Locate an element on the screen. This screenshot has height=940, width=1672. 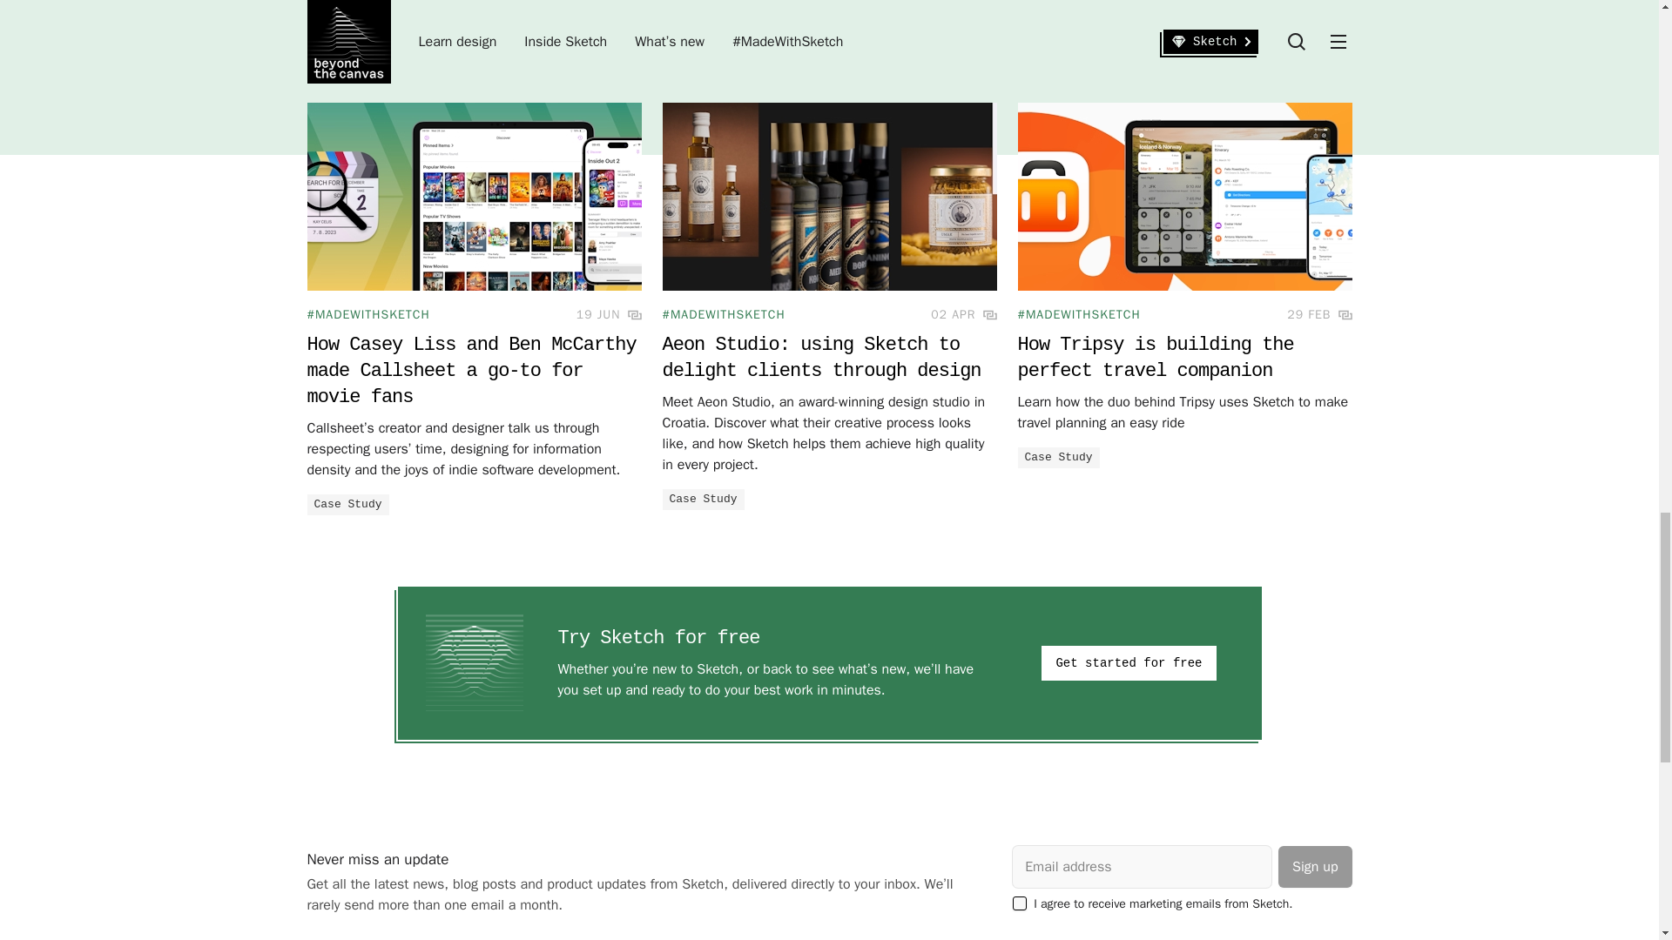
on is located at coordinates (1019, 903).